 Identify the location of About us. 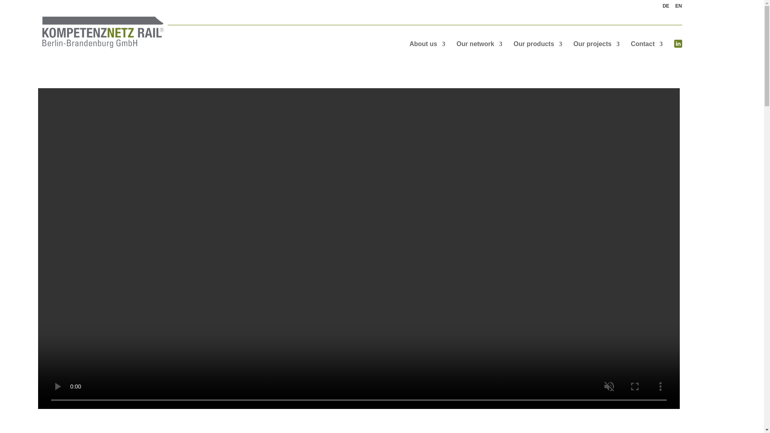
(427, 44).